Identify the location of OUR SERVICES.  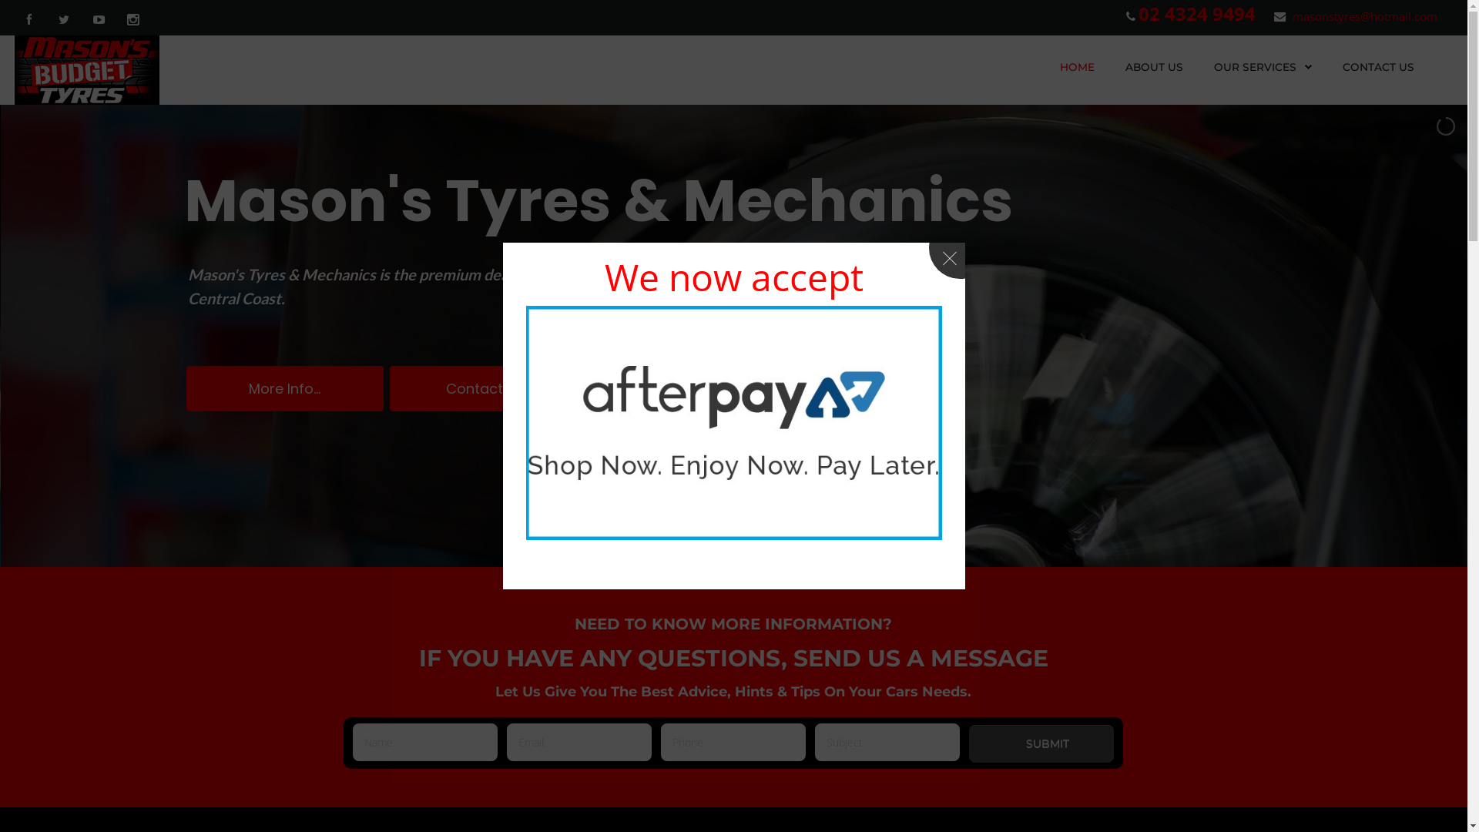
(1263, 67).